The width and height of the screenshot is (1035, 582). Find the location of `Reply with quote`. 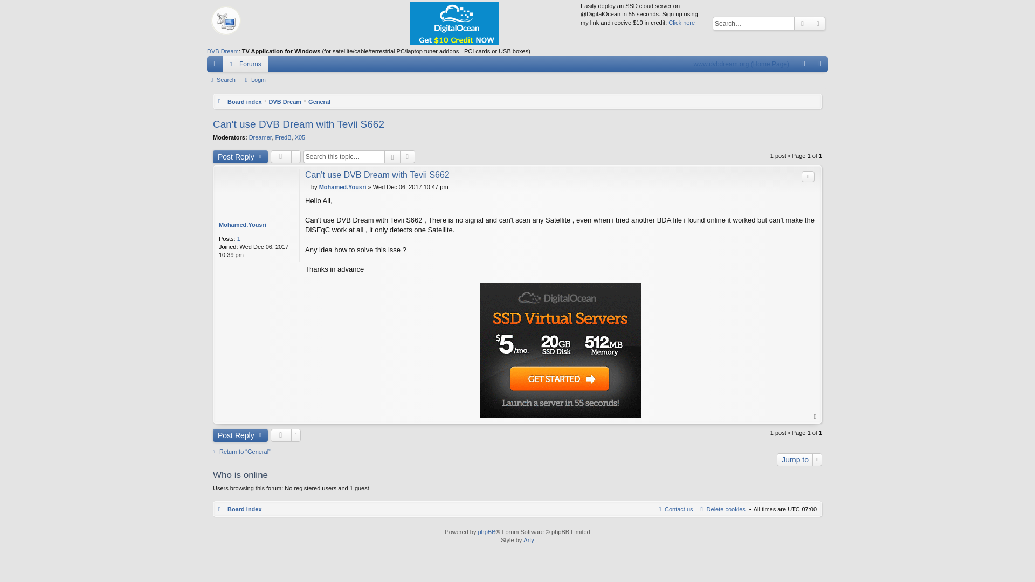

Reply with quote is located at coordinates (808, 177).